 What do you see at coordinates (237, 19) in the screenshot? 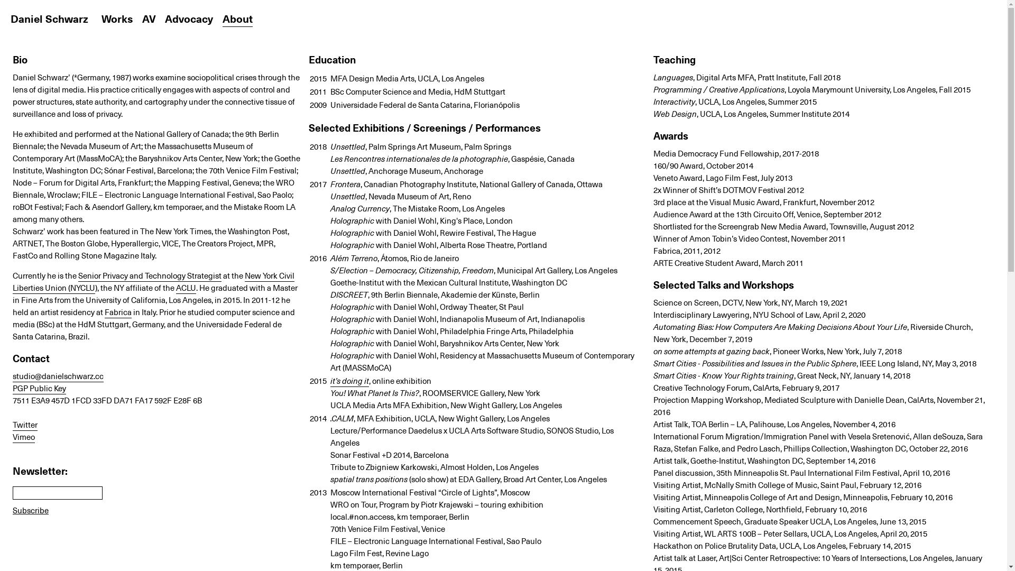
I see `About` at bounding box center [237, 19].